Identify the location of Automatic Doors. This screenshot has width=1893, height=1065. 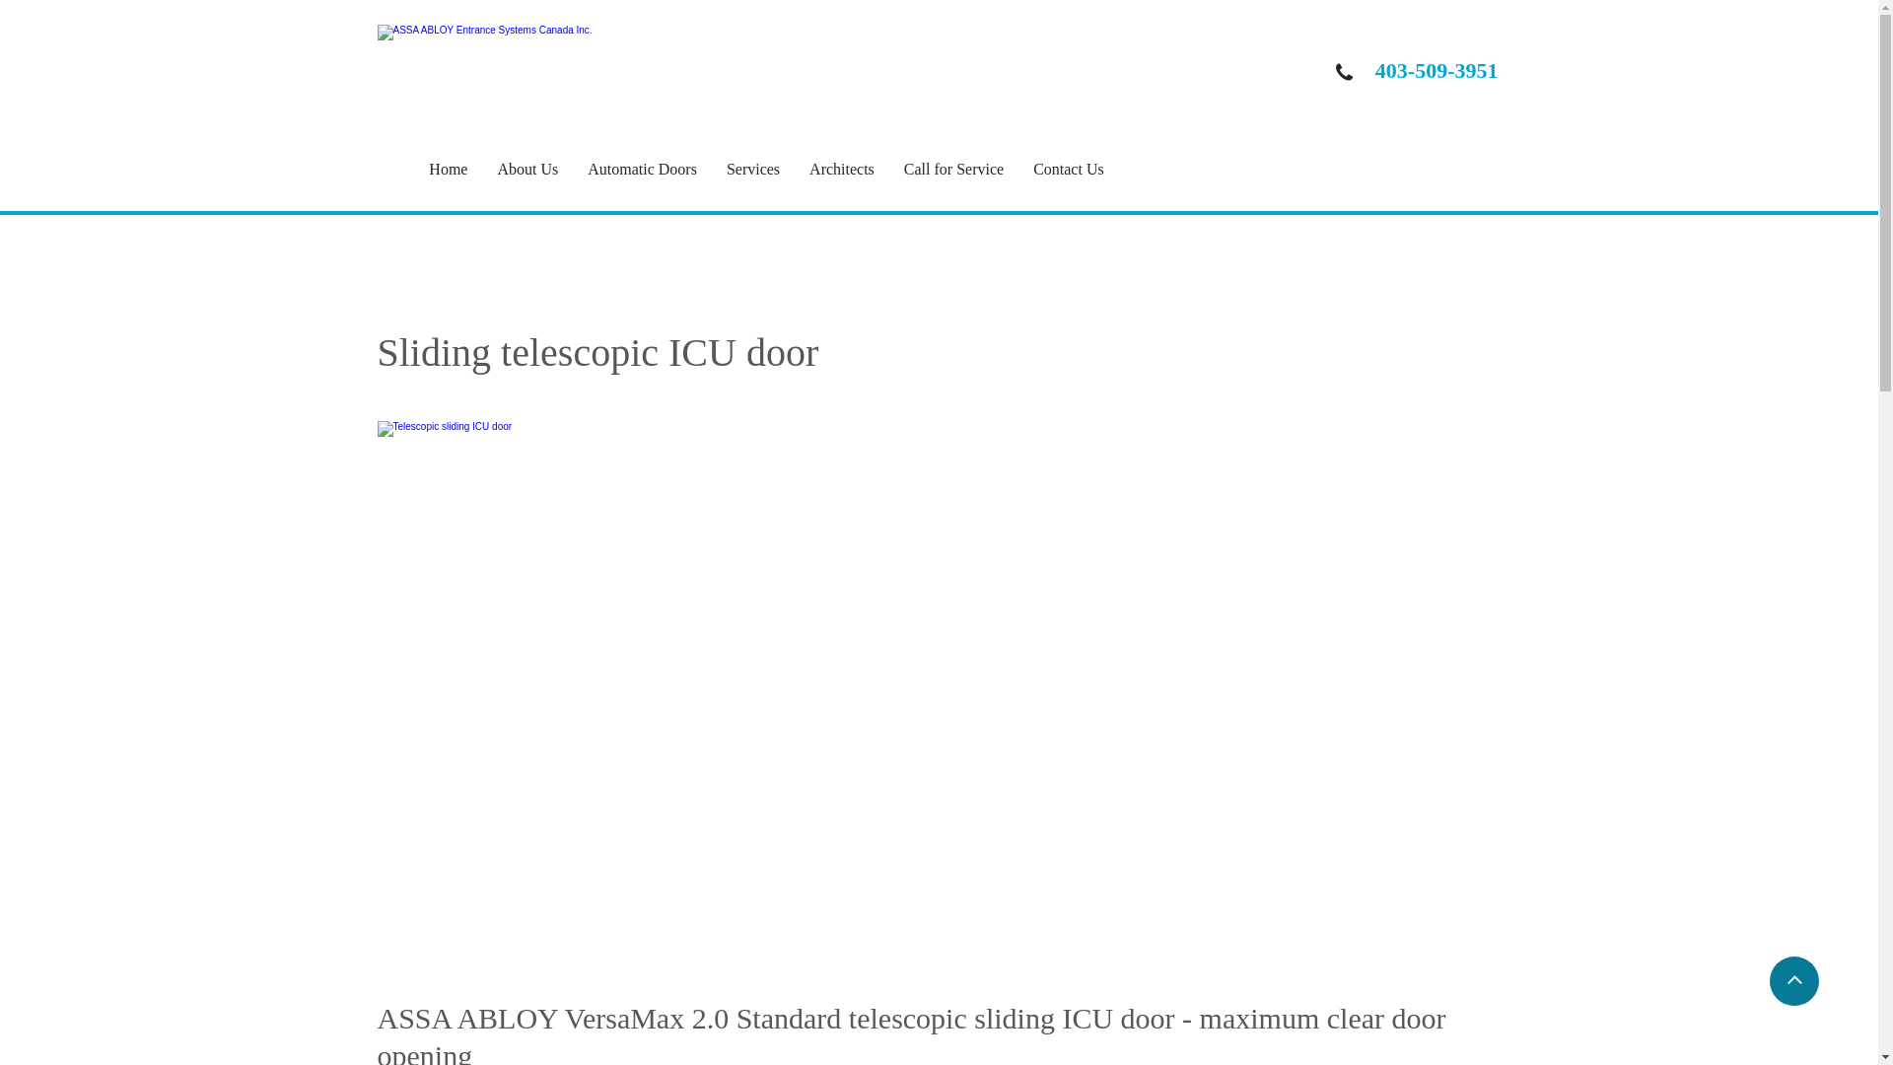
(657, 170).